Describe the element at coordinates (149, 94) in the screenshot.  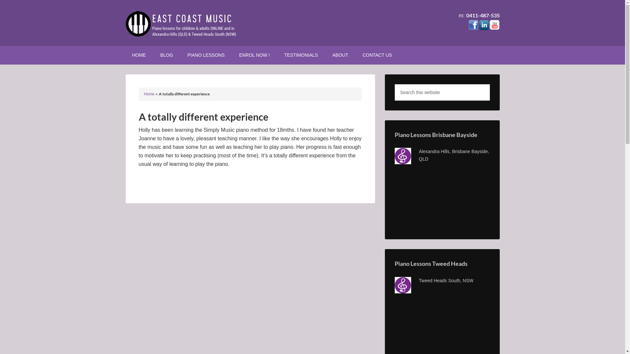
I see `Home` at that location.